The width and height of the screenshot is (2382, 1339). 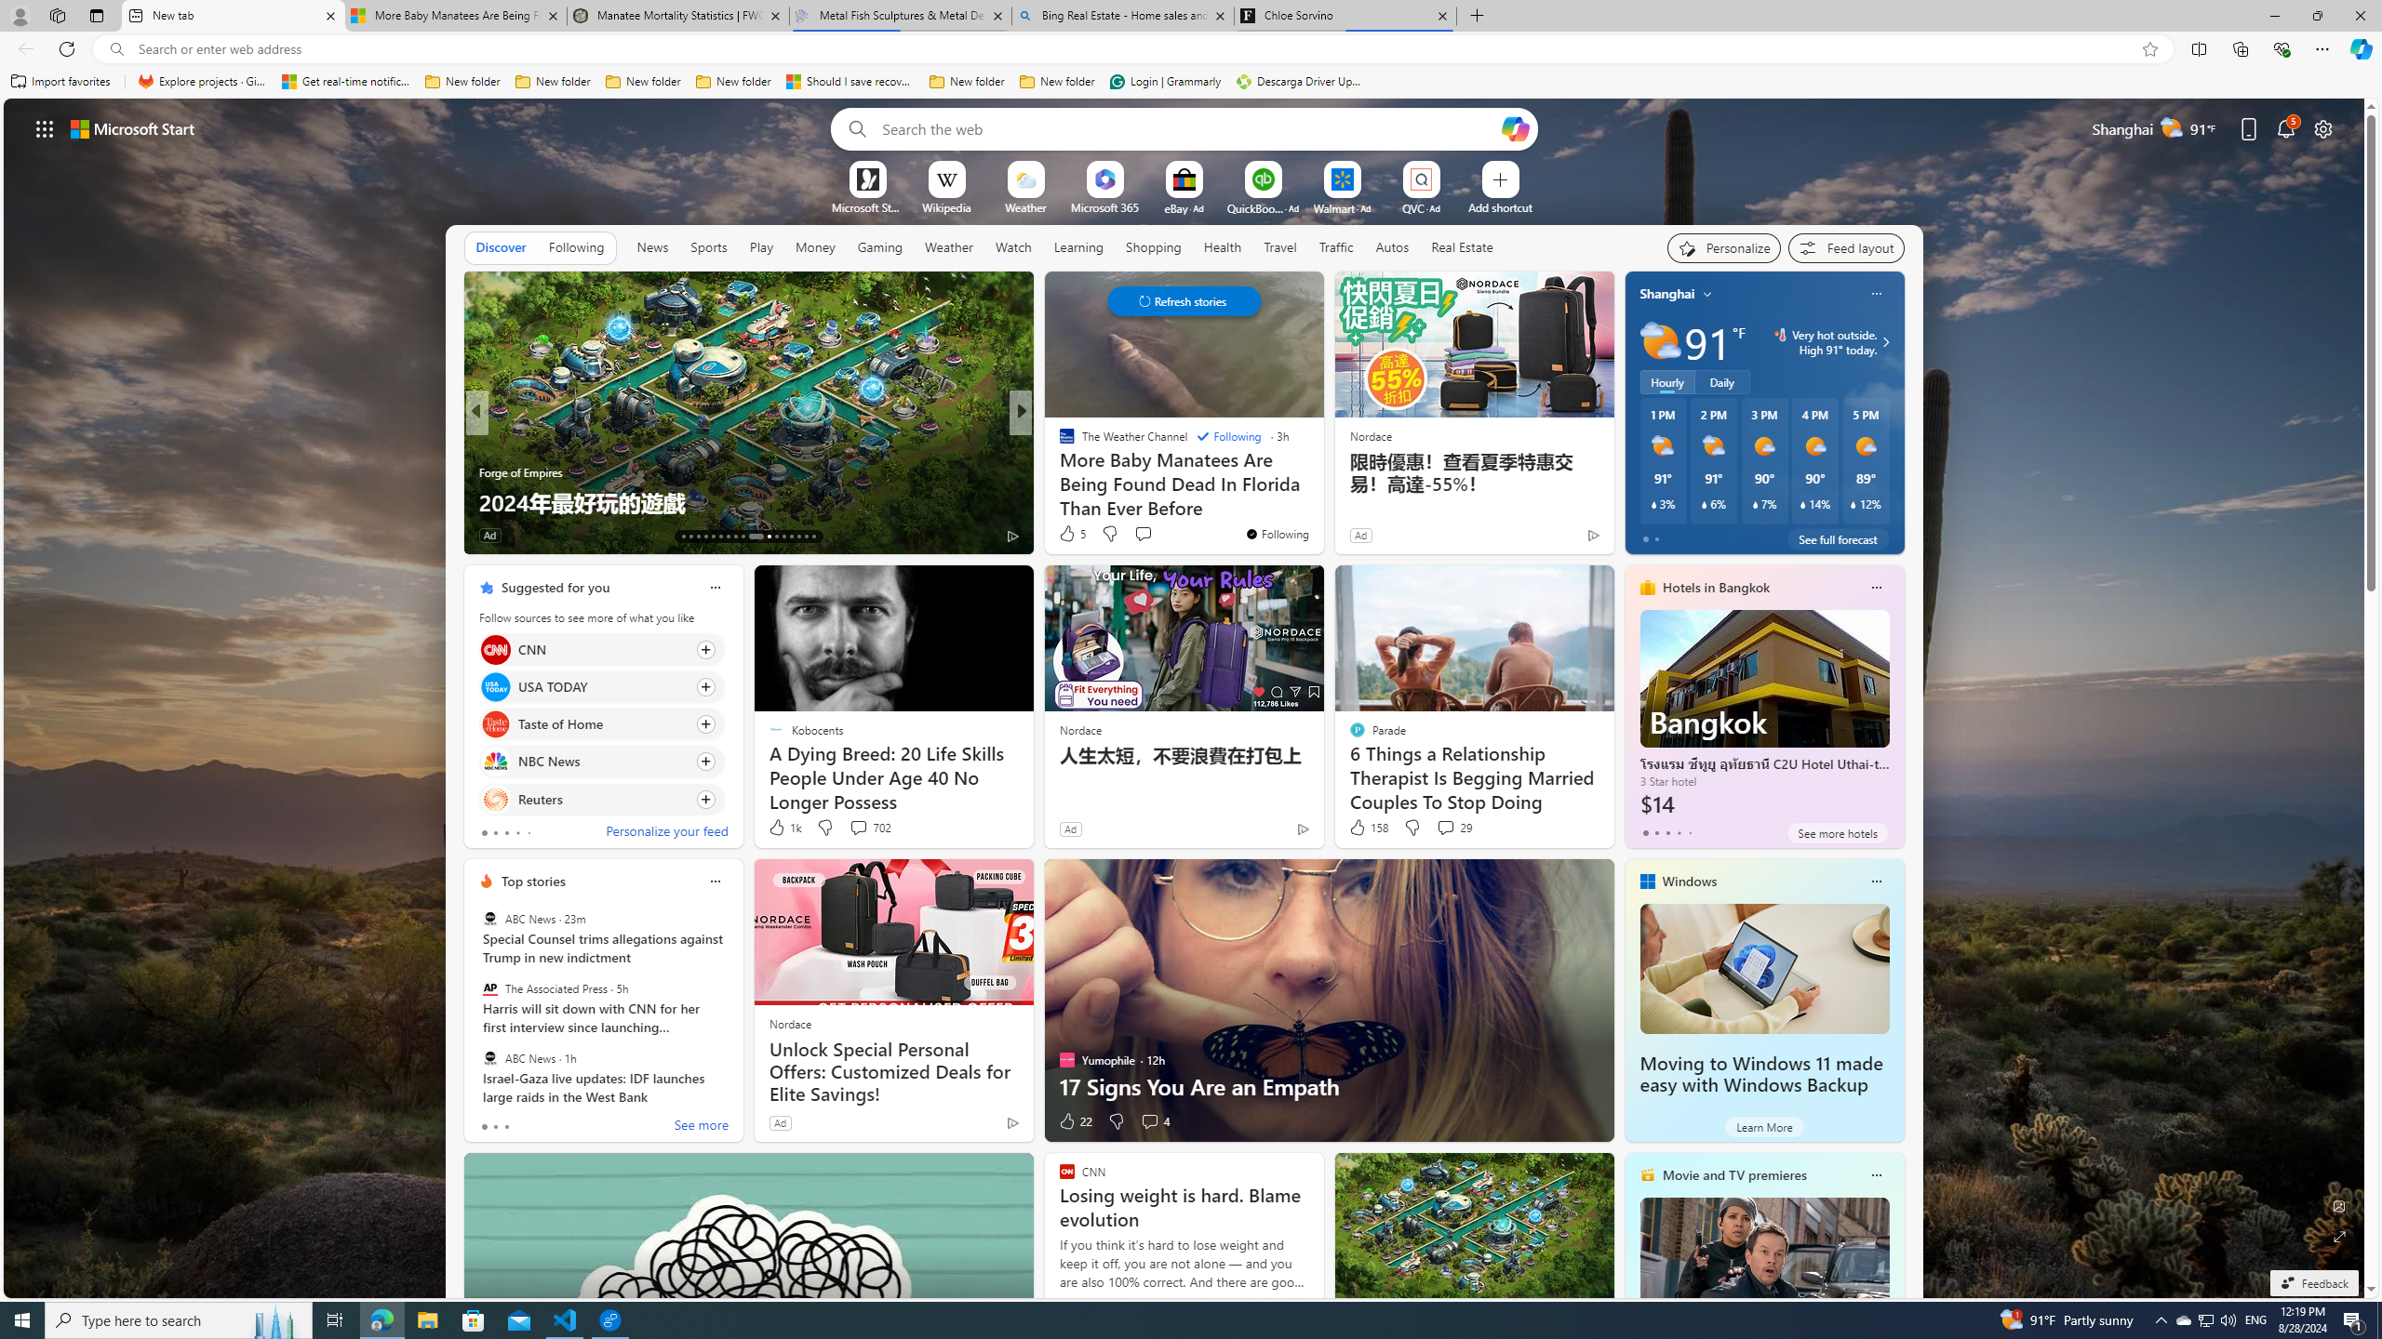 I want to click on NBC News, so click(x=495, y=762).